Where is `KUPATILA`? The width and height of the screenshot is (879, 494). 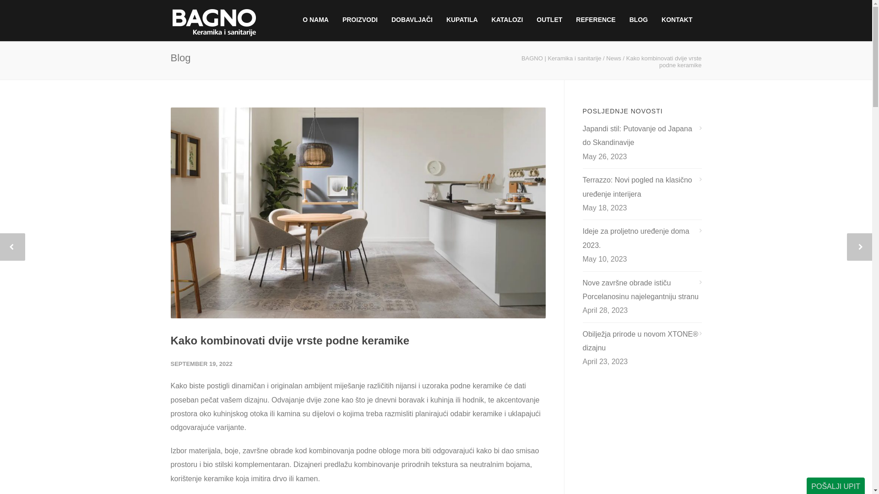
KUPATILA is located at coordinates (462, 20).